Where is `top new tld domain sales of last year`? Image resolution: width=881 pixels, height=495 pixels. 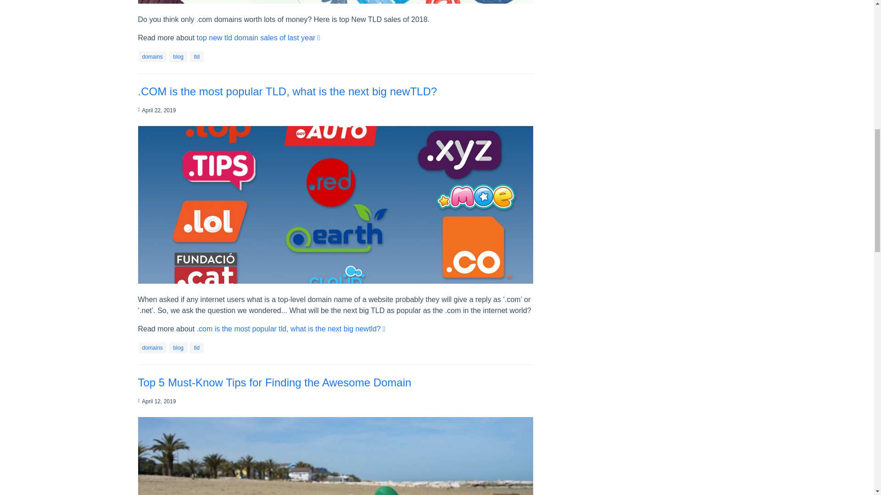
top new tld domain sales of last year is located at coordinates (258, 38).